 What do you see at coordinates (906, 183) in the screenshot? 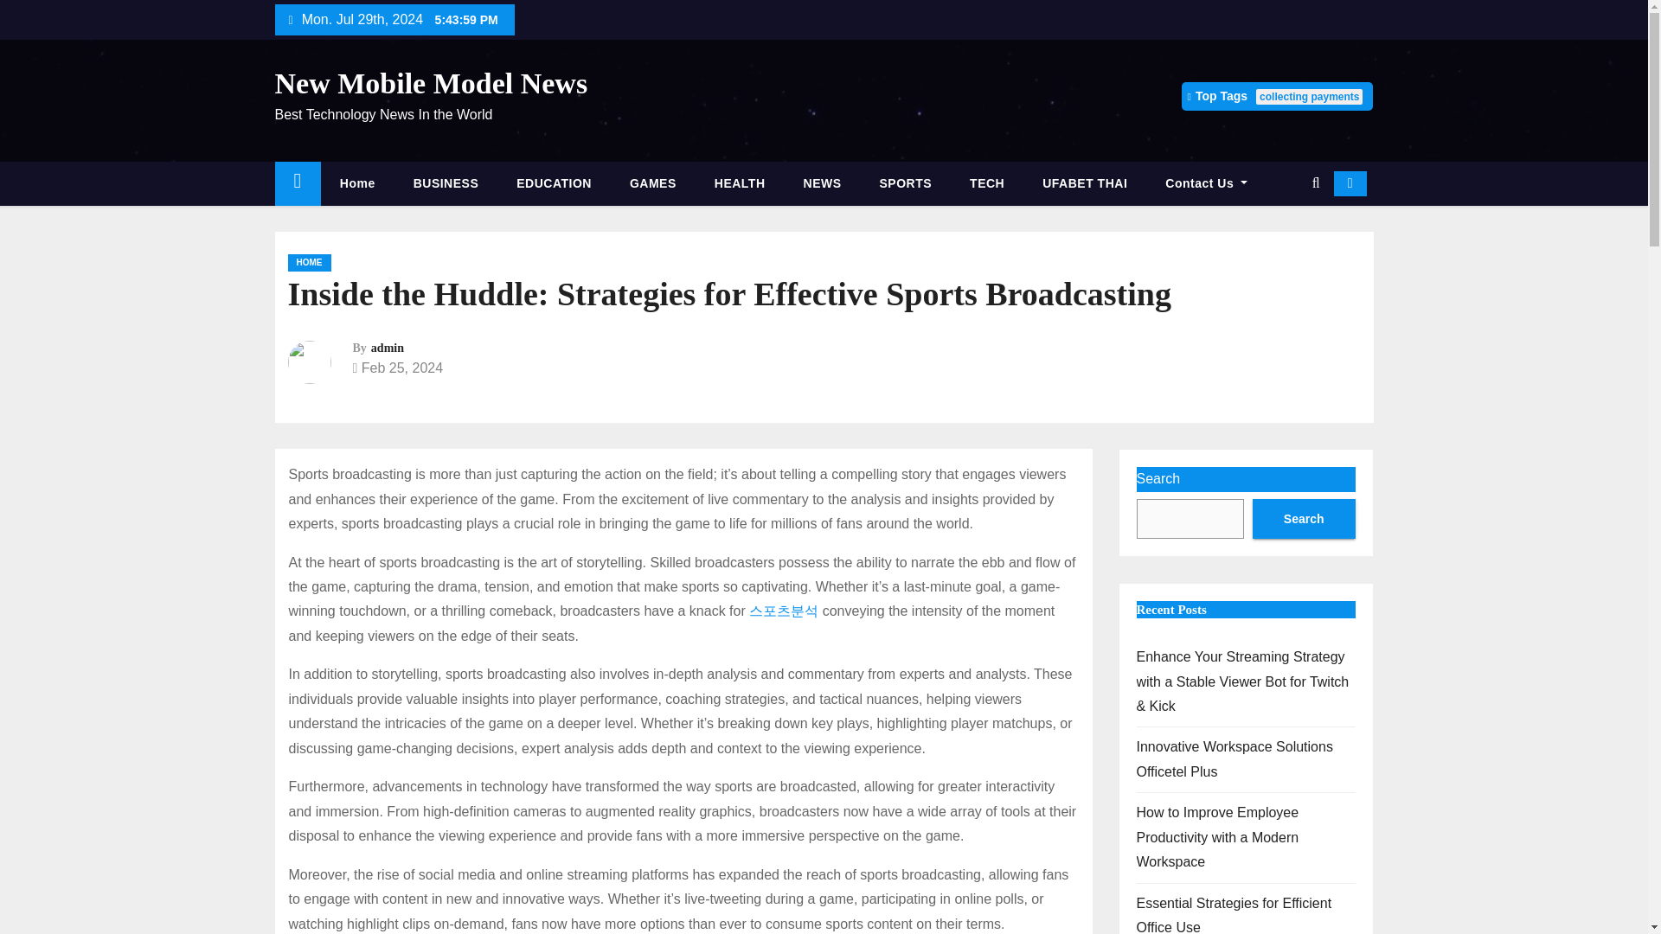
I see `SPORTS` at bounding box center [906, 183].